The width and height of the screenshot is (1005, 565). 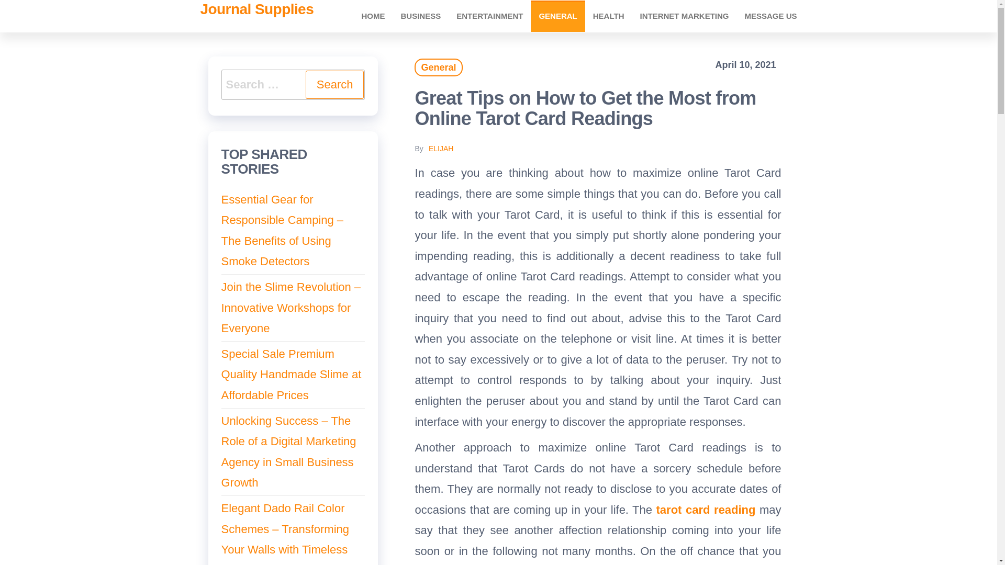 What do you see at coordinates (770, 16) in the screenshot?
I see `MESSAGE US` at bounding box center [770, 16].